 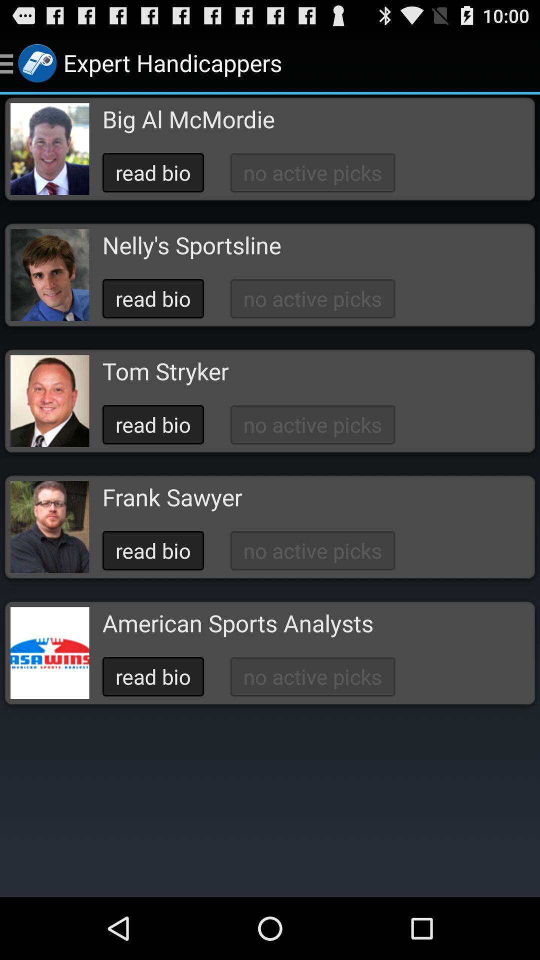 I want to click on press button above read bio item, so click(x=165, y=371).